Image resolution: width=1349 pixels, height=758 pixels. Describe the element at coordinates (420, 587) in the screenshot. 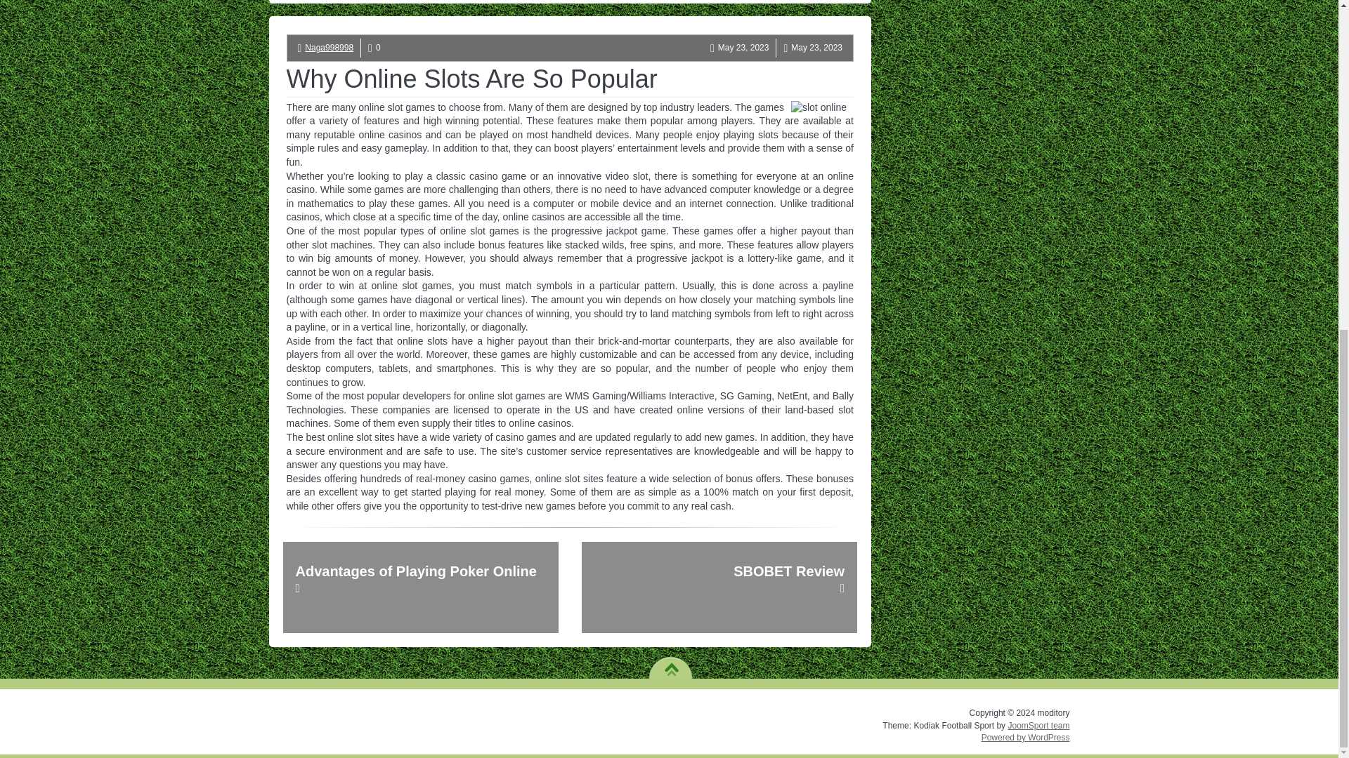

I see `Advantages of Playing Poker Online` at that location.